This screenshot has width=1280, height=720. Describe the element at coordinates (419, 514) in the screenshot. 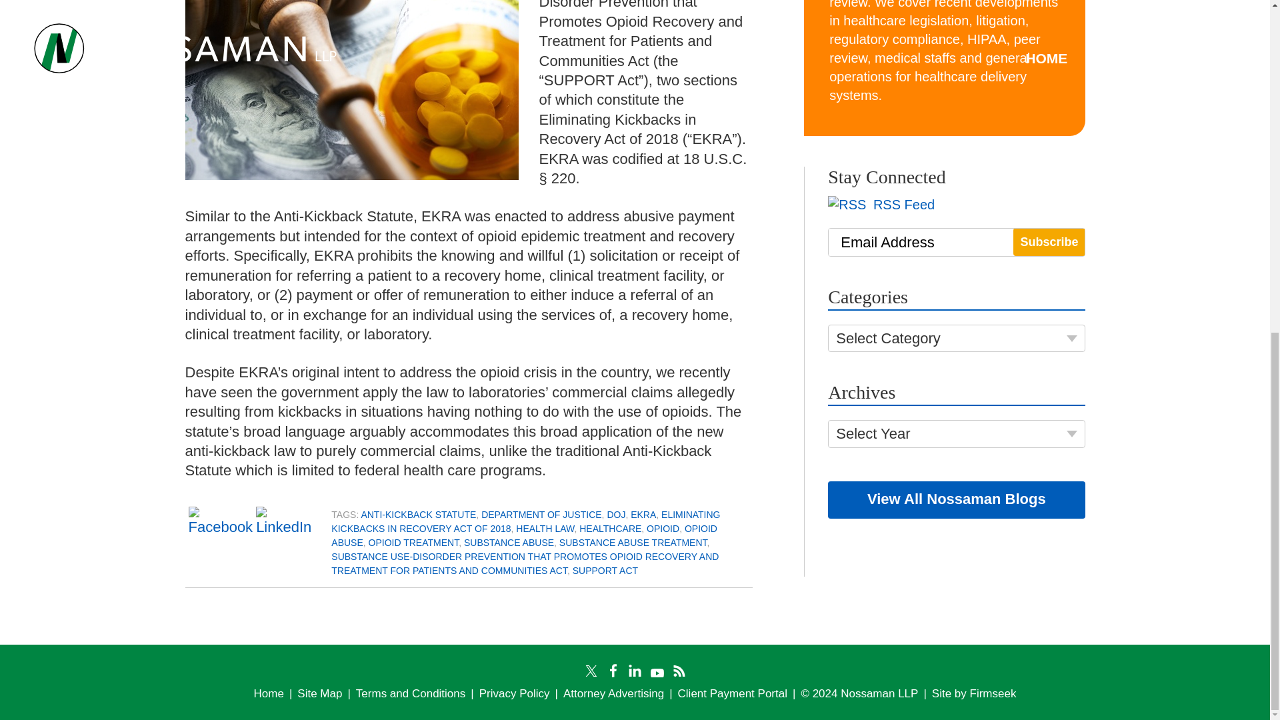

I see `ANTI-KICKBACK STATUTE` at that location.